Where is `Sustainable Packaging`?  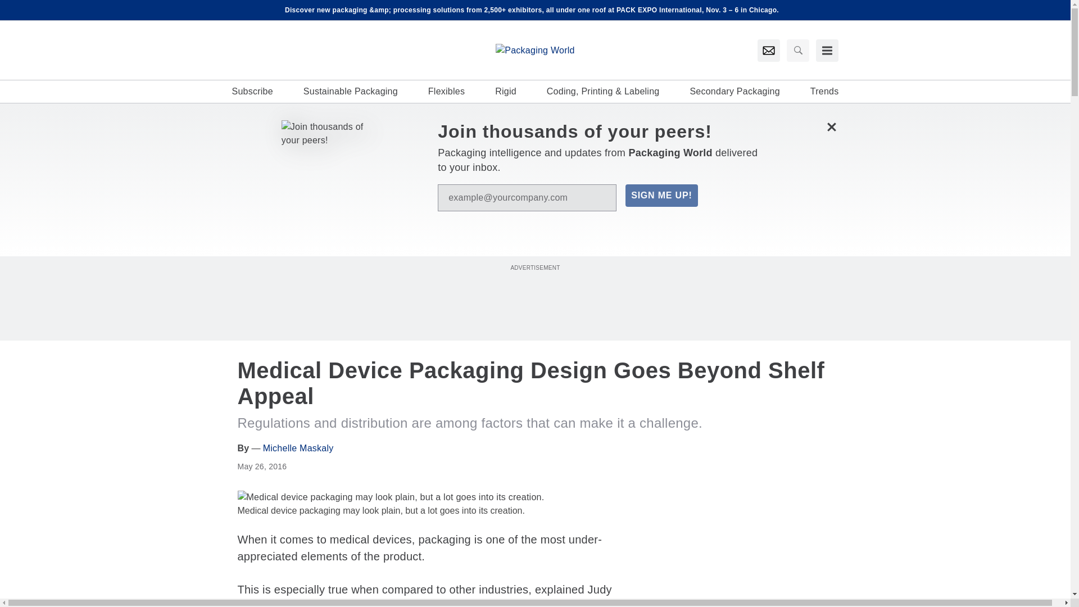 Sustainable Packaging is located at coordinates (351, 91).